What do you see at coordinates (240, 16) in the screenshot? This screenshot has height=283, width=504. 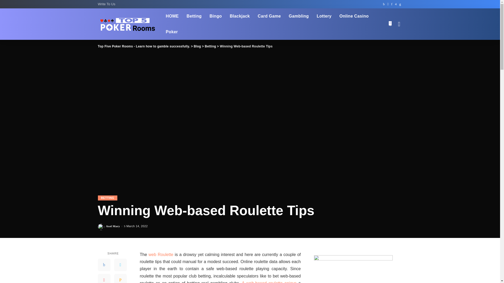 I see `Blackjack` at bounding box center [240, 16].